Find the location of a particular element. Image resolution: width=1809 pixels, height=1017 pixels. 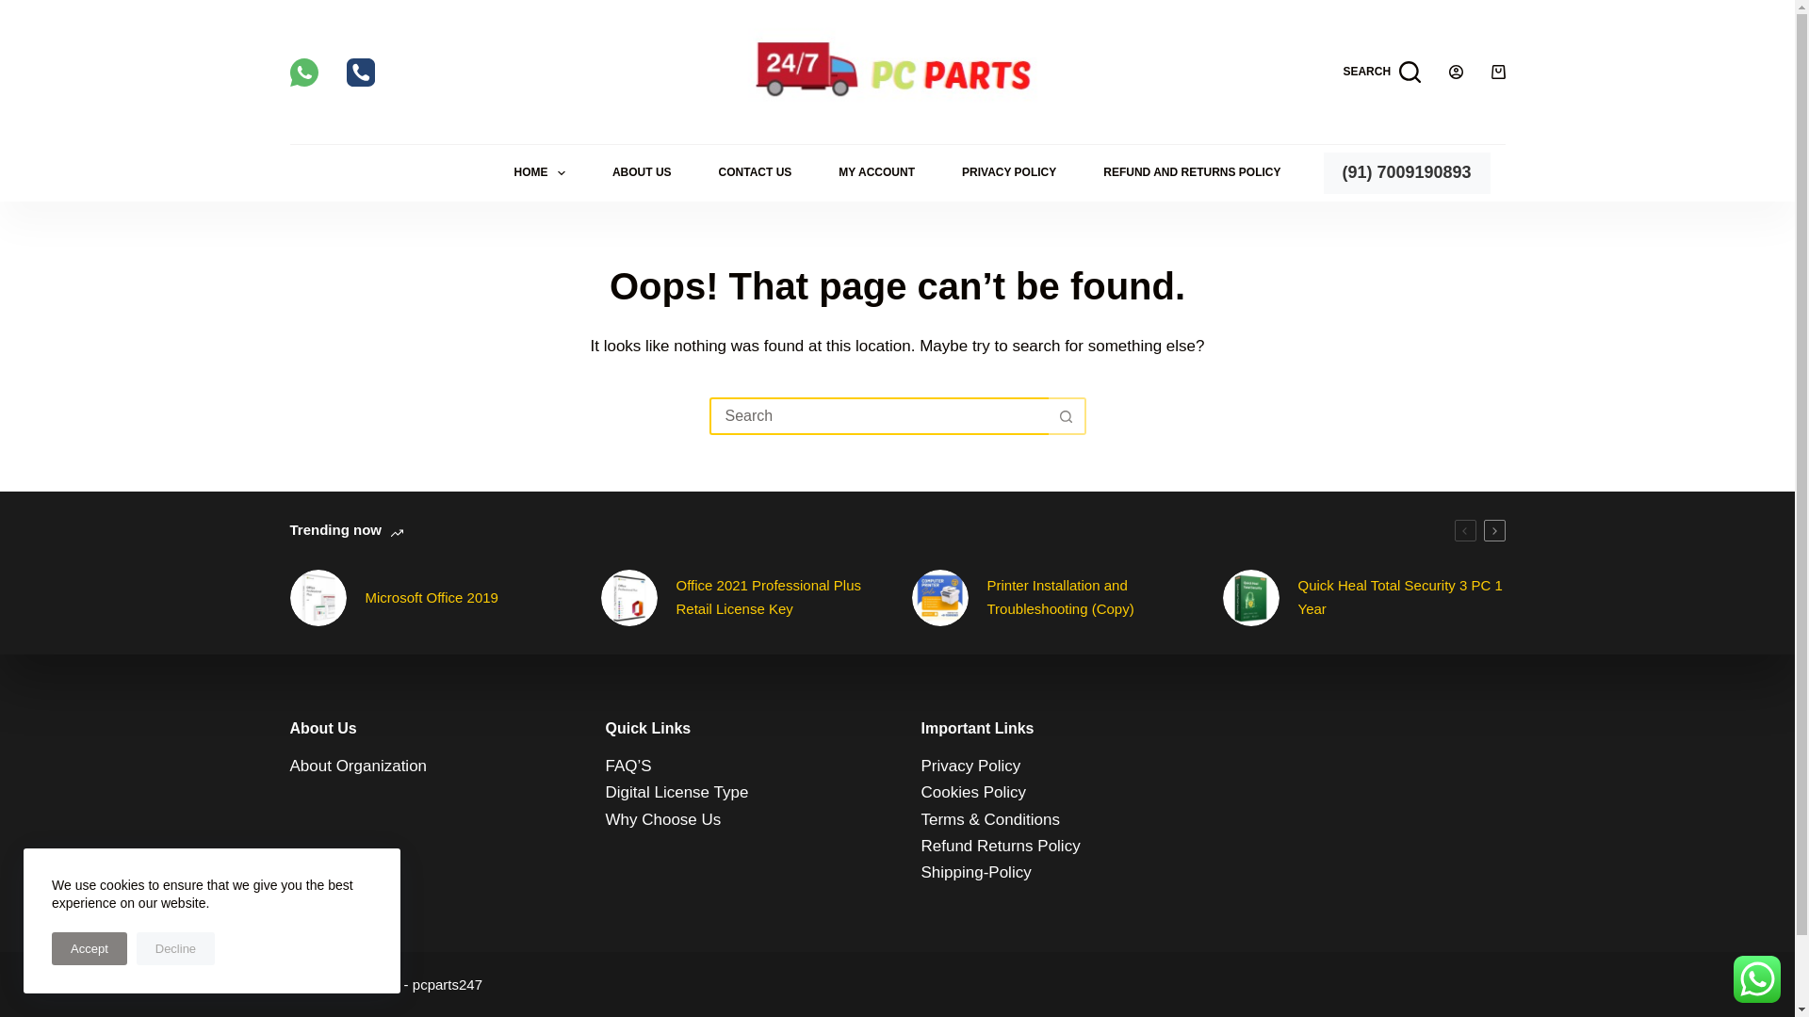

PRIVACY POLICY is located at coordinates (1009, 173).